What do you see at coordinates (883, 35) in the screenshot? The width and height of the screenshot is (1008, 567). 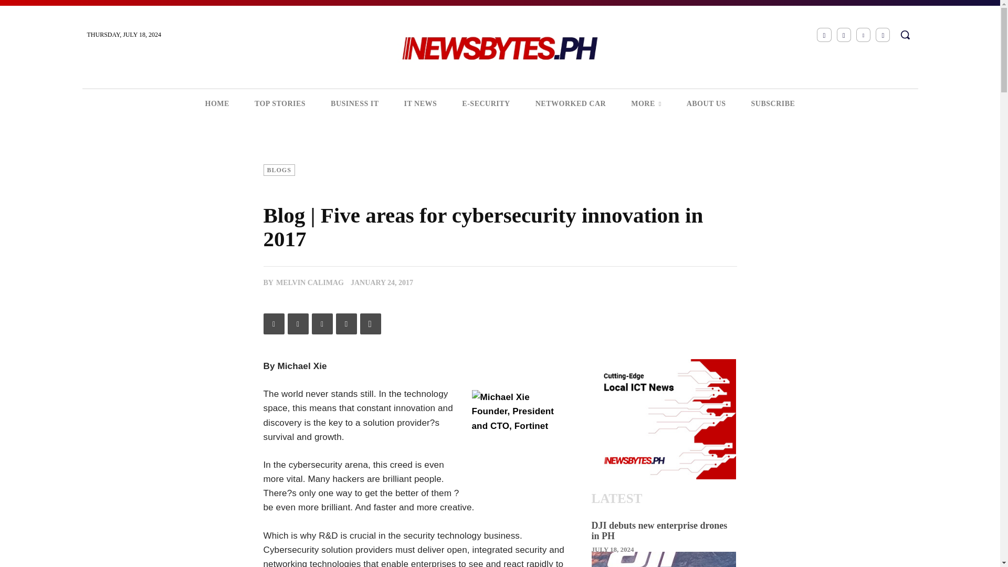 I see `Twitter` at bounding box center [883, 35].